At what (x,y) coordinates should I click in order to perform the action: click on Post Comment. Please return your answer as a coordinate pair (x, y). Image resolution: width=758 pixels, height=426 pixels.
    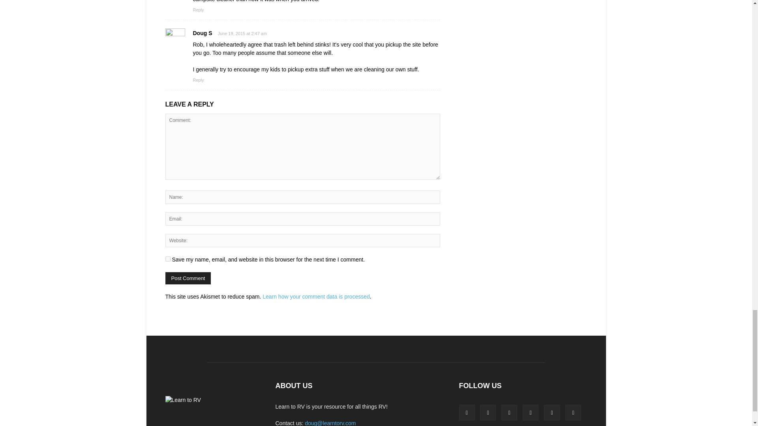
    Looking at the image, I should click on (188, 278).